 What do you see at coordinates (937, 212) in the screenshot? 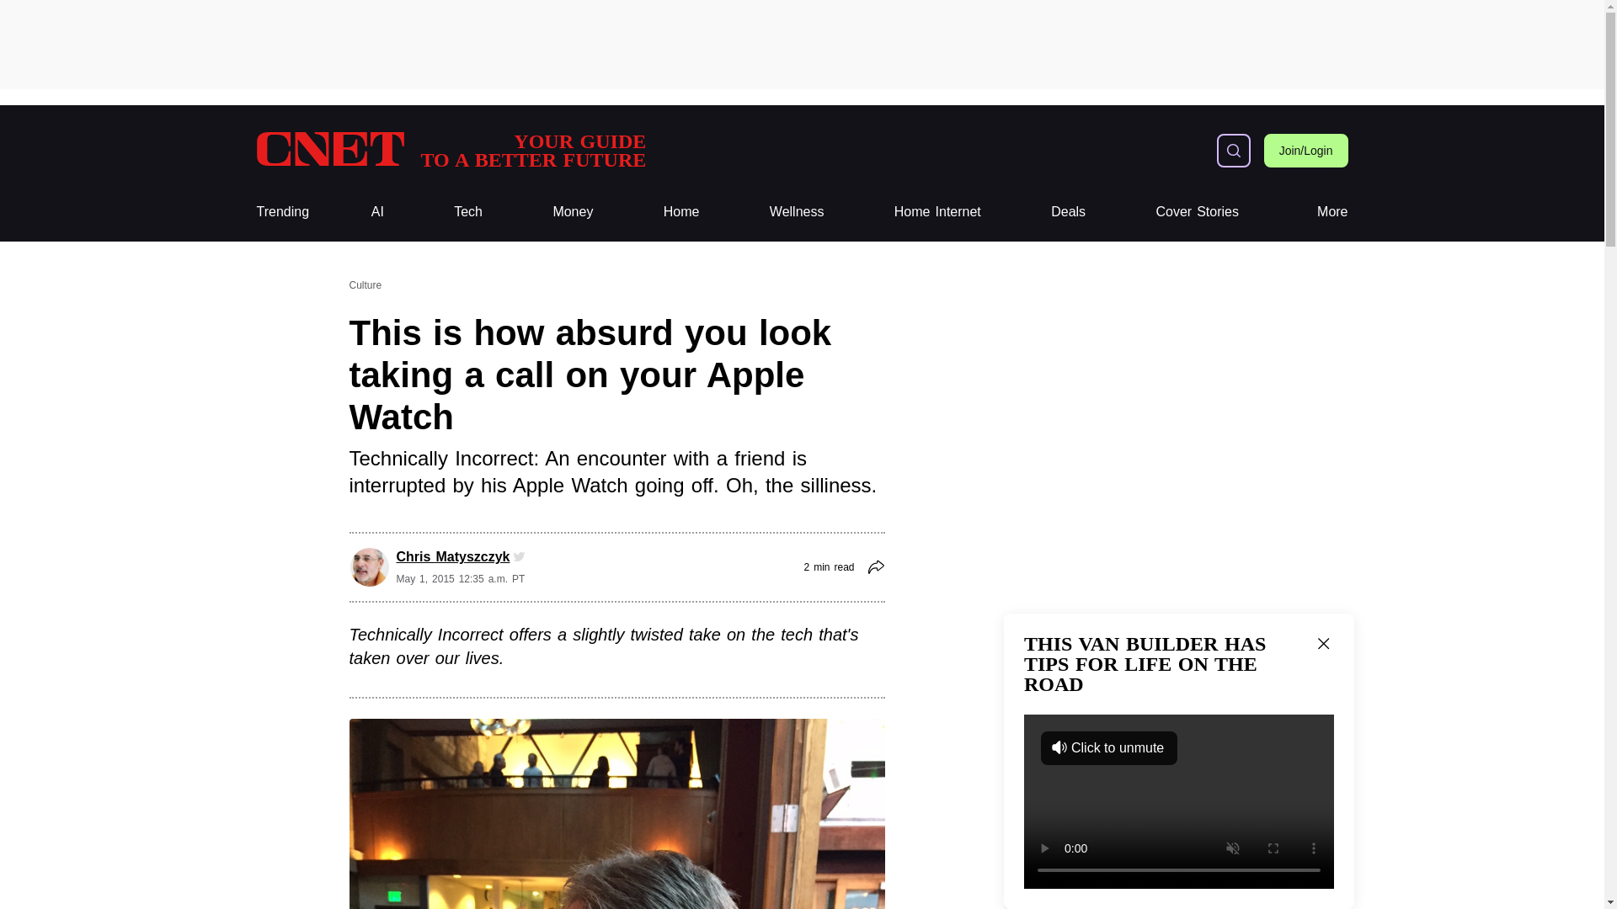
I see `Tech` at bounding box center [937, 212].